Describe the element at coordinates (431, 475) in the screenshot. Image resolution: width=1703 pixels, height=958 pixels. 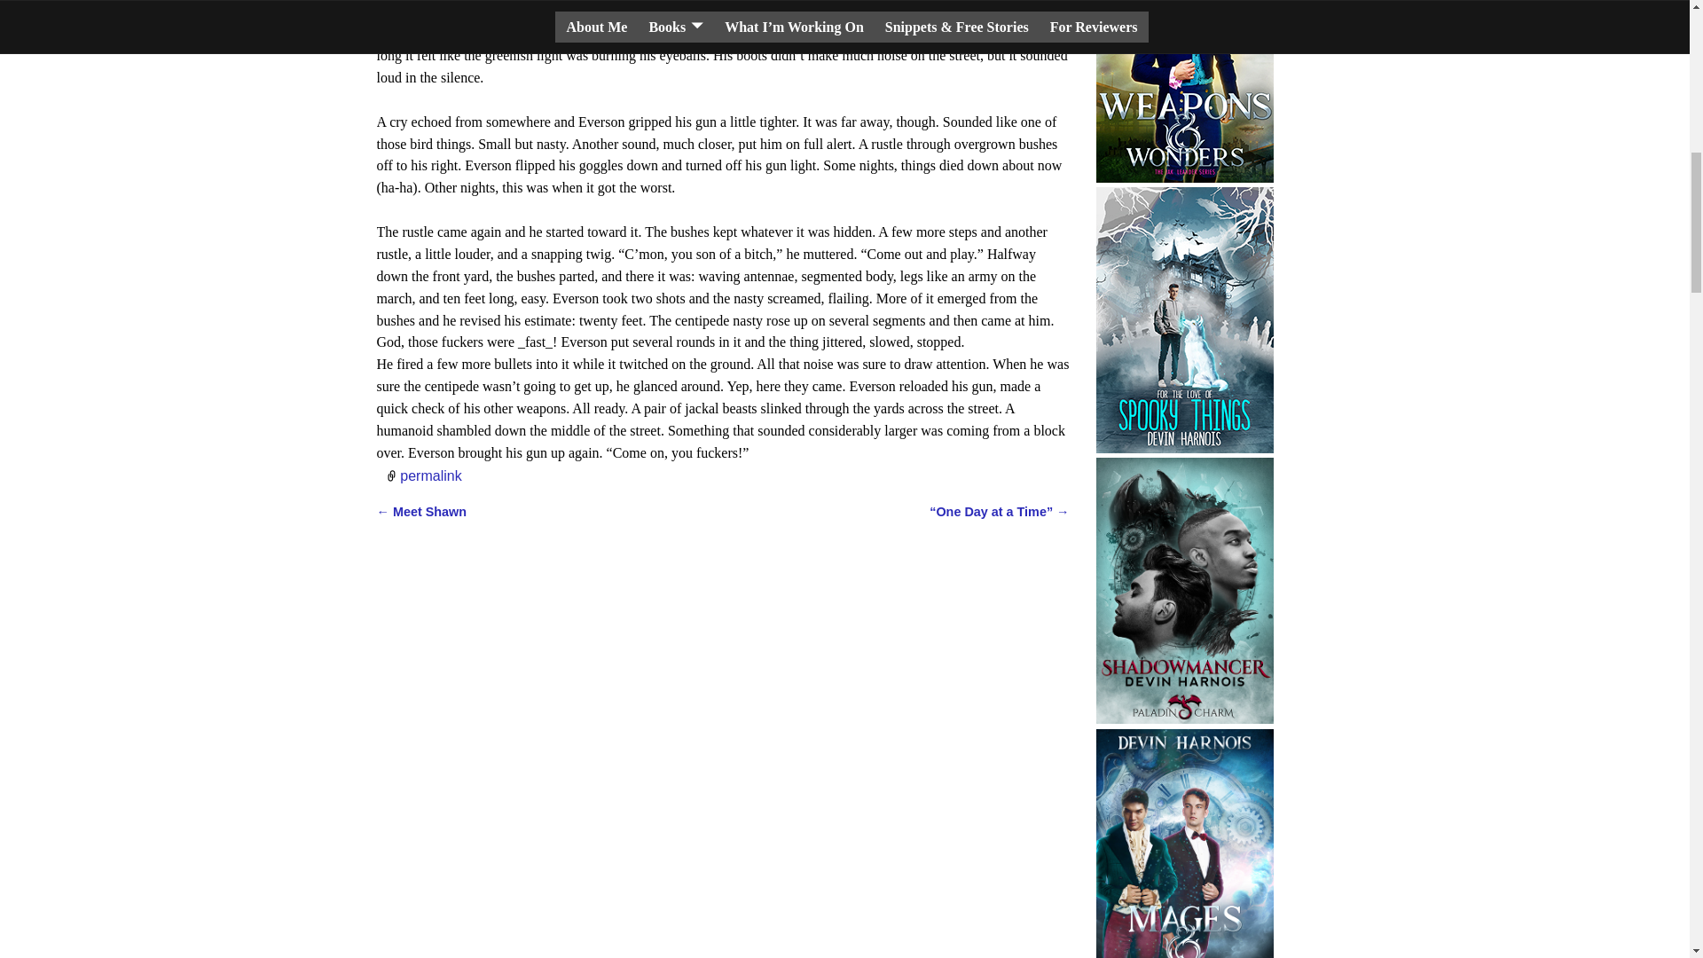
I see `permalink` at that location.